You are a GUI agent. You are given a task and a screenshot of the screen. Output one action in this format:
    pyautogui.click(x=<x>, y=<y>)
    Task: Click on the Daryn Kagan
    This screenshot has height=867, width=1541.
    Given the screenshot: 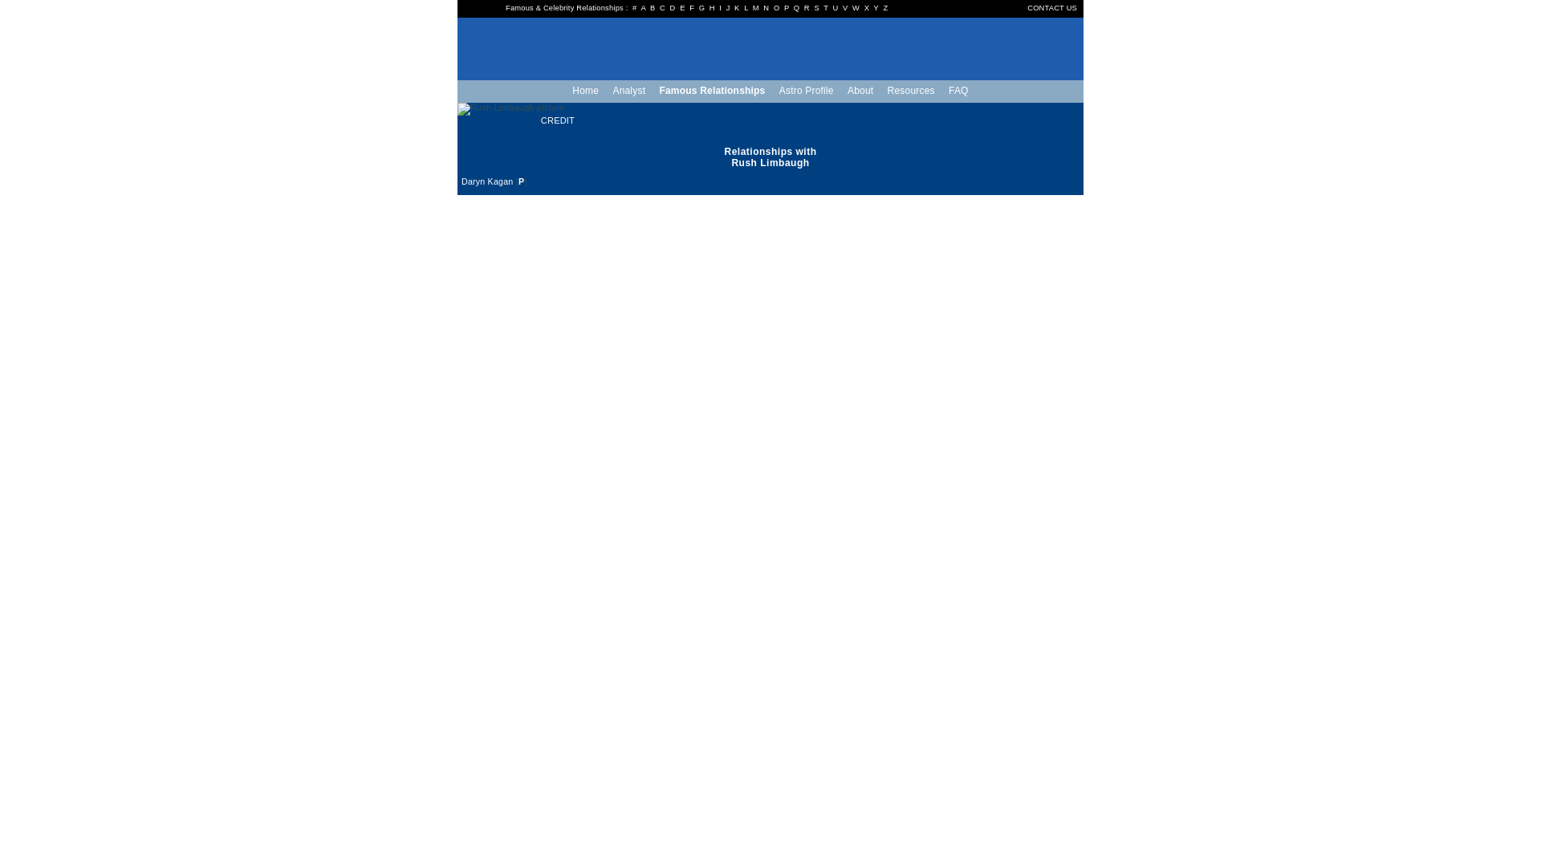 What is the action you would take?
    pyautogui.click(x=486, y=181)
    